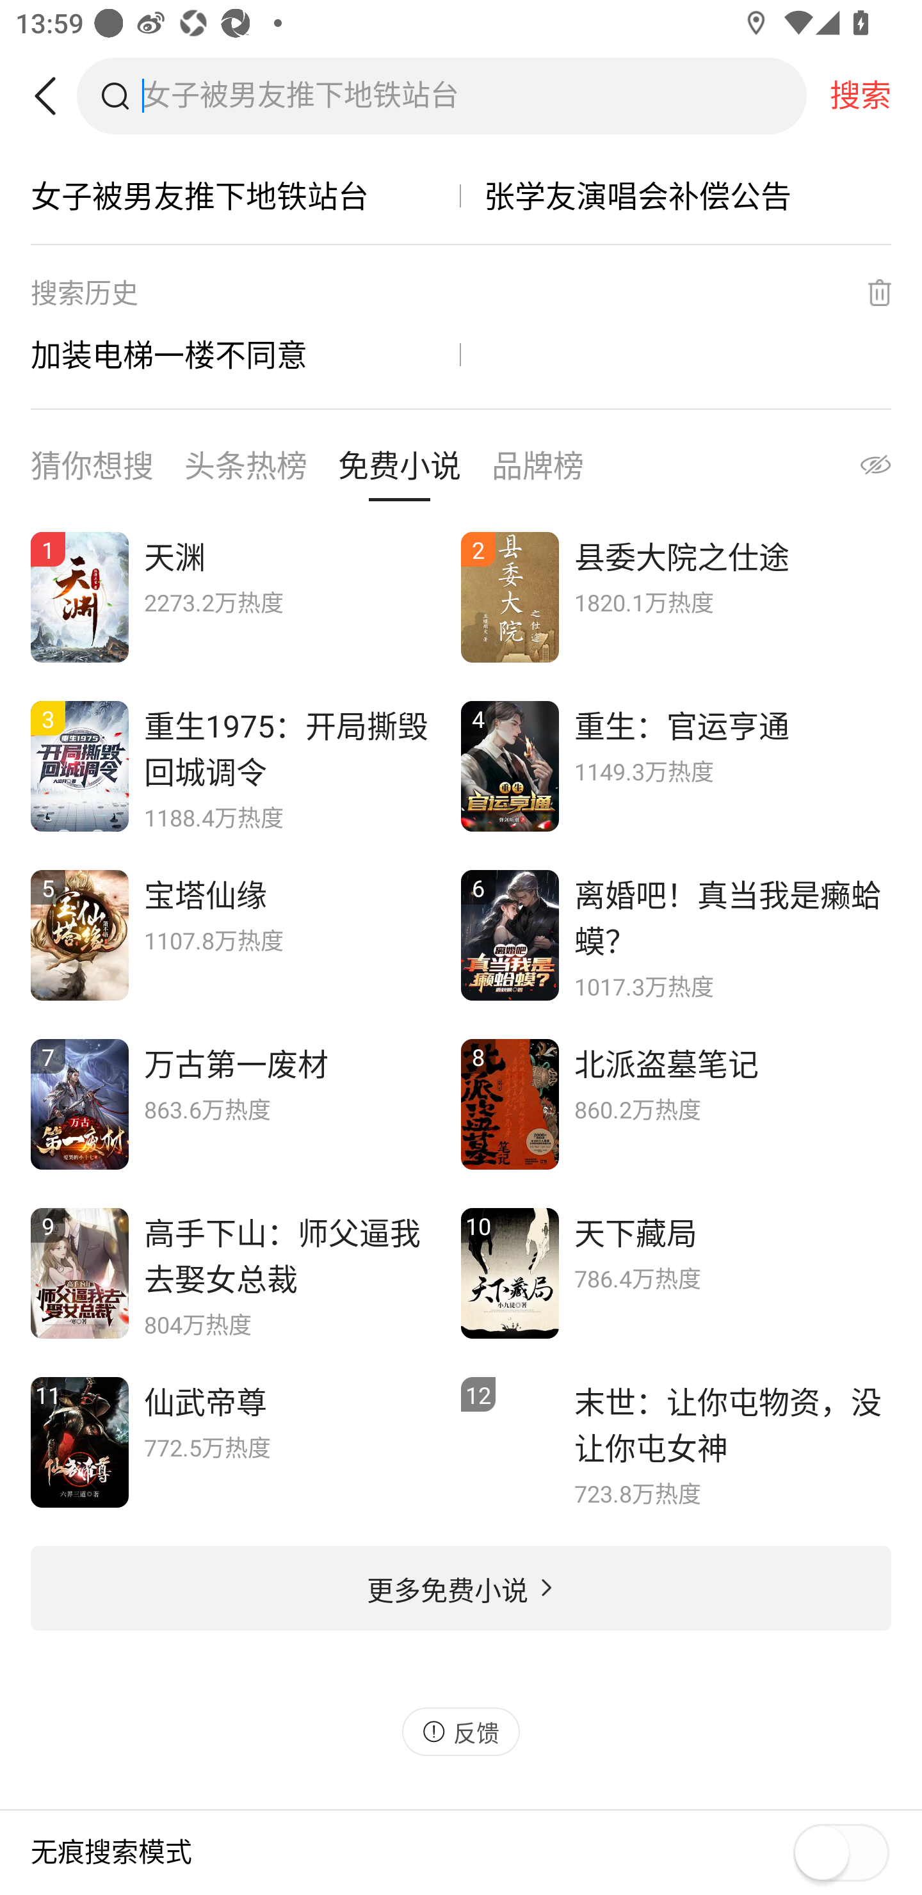  I want to click on 推荐小说 第1本 天渊 2273.2万热度 链接, so click(246, 598).